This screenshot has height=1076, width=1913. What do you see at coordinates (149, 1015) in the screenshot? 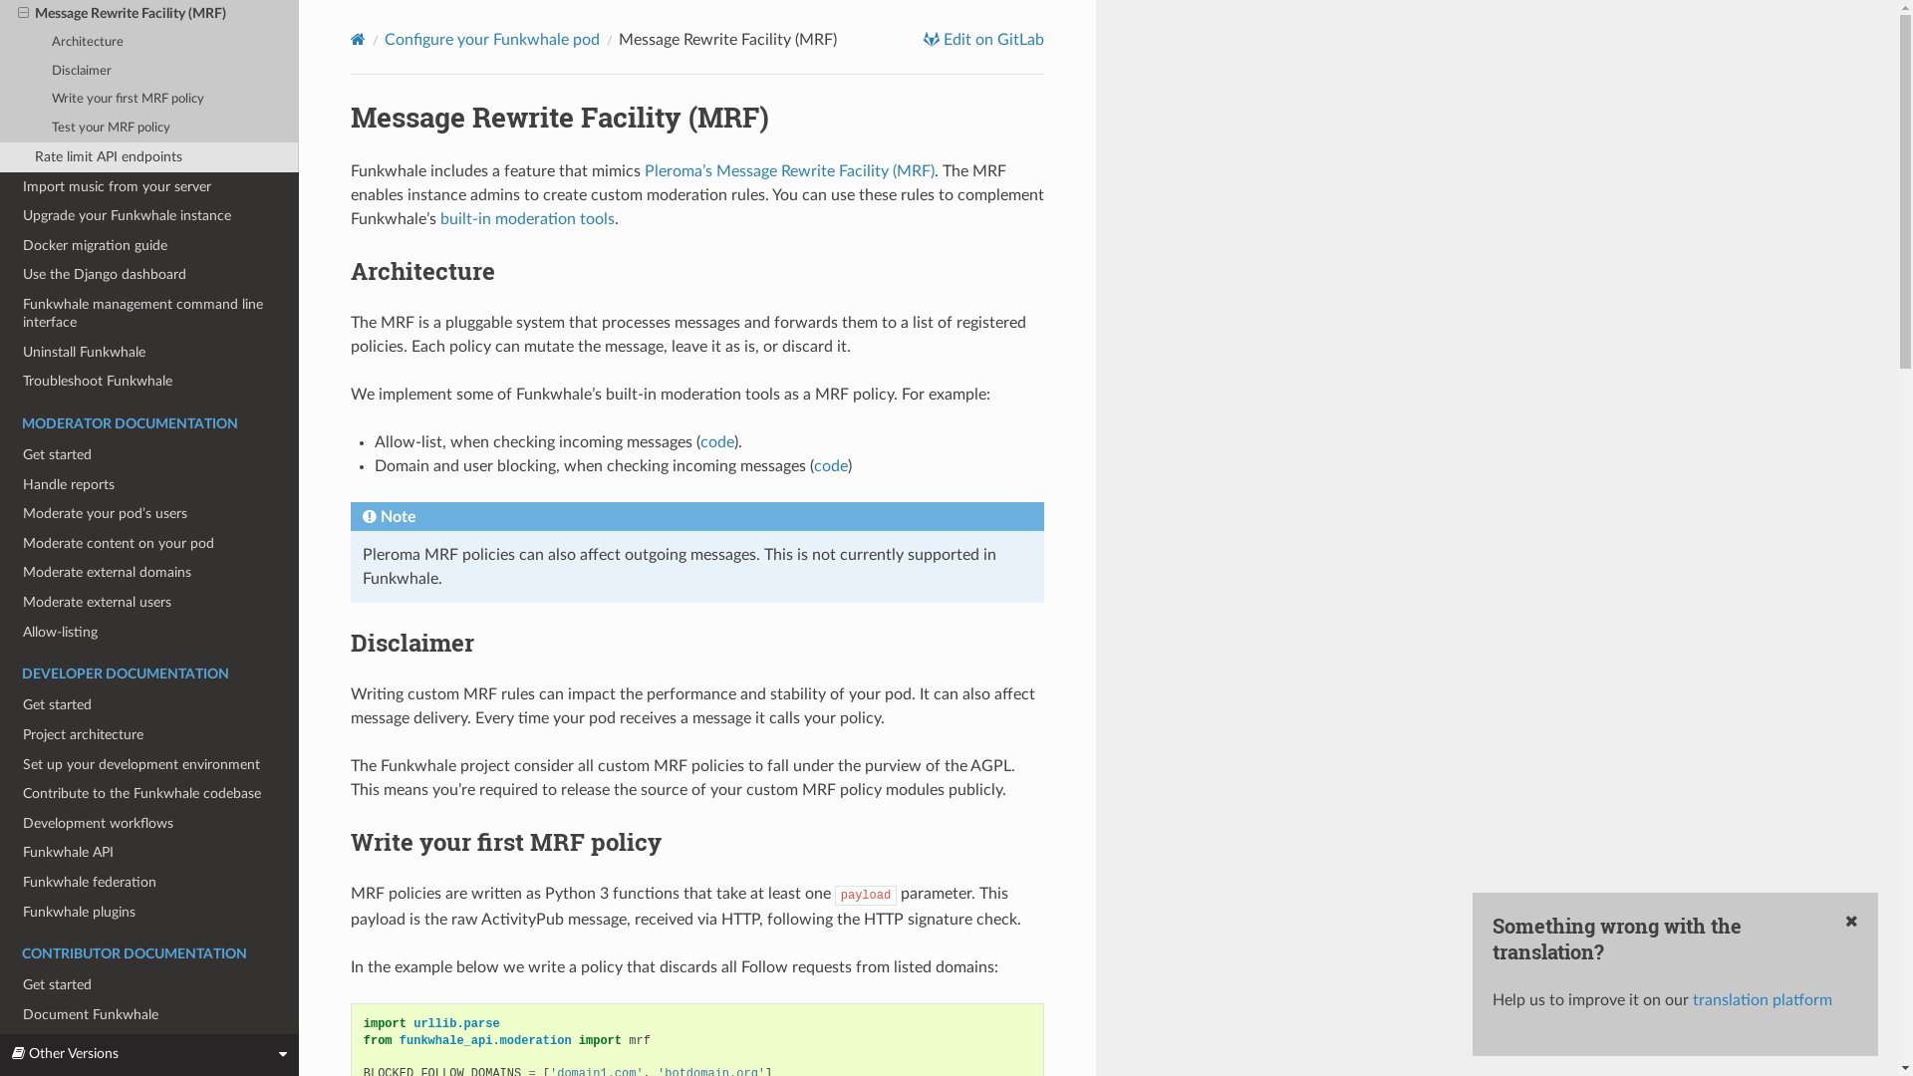
I see `Document Funkwhale` at bounding box center [149, 1015].